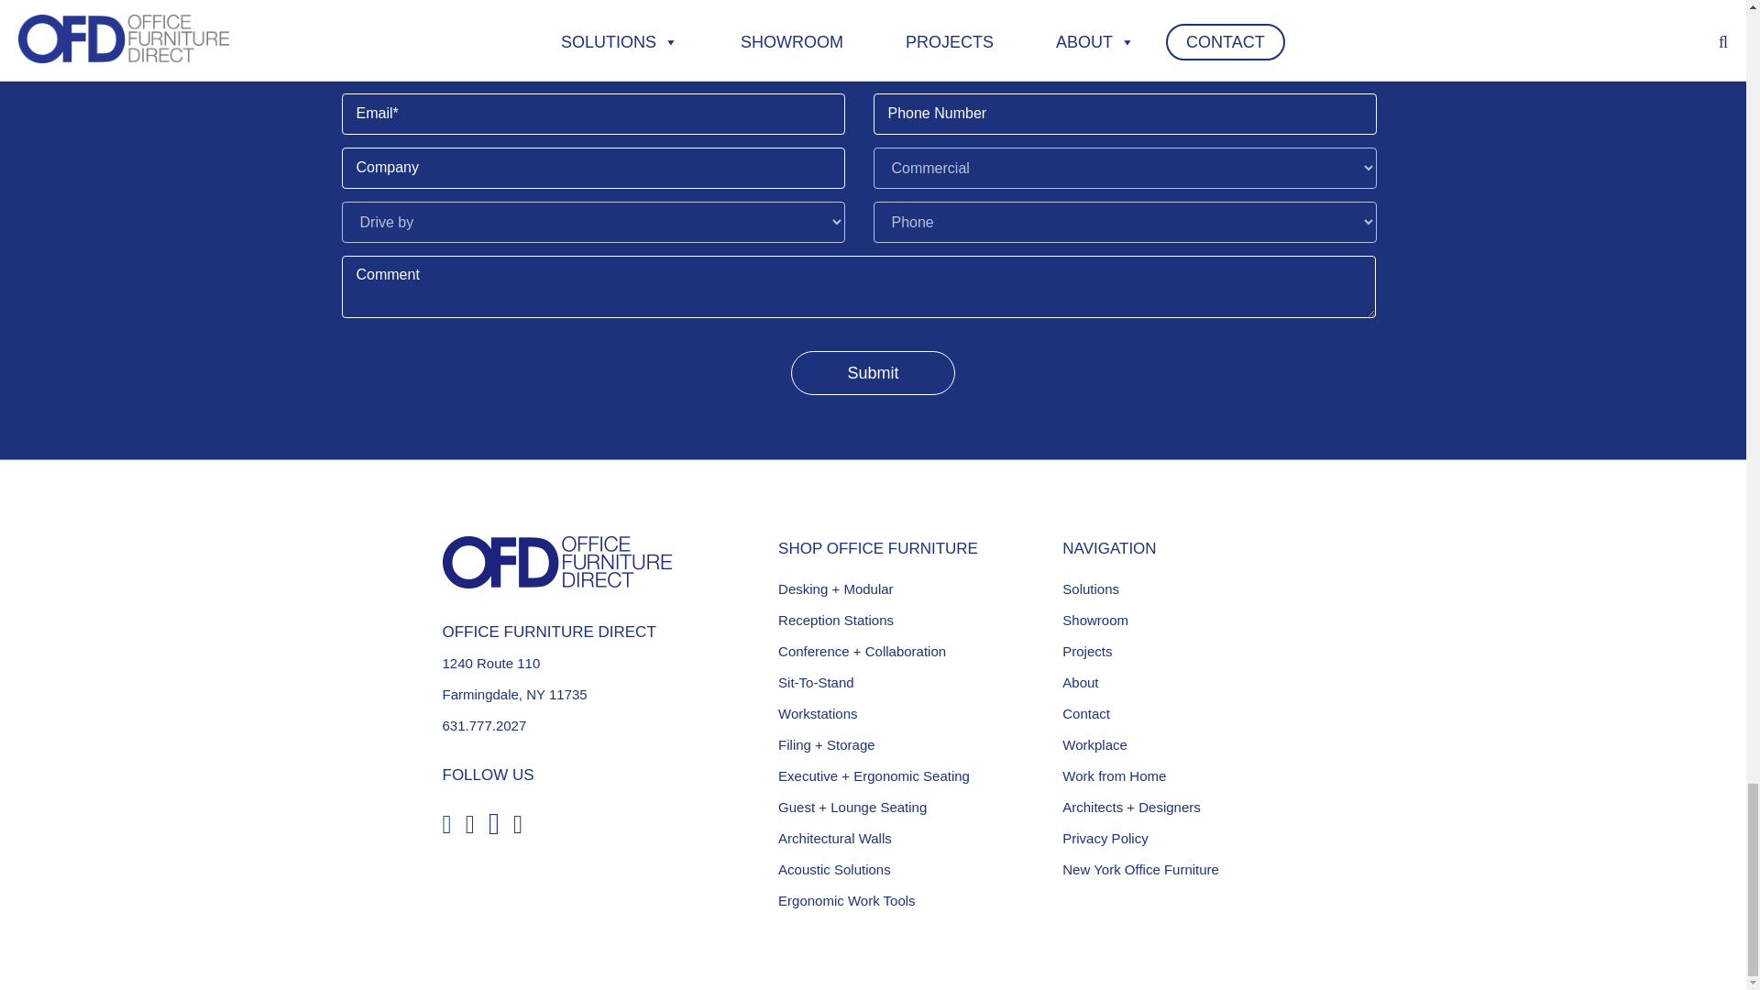 The height and width of the screenshot is (990, 1760). Describe the element at coordinates (872, 372) in the screenshot. I see `Submit` at that location.